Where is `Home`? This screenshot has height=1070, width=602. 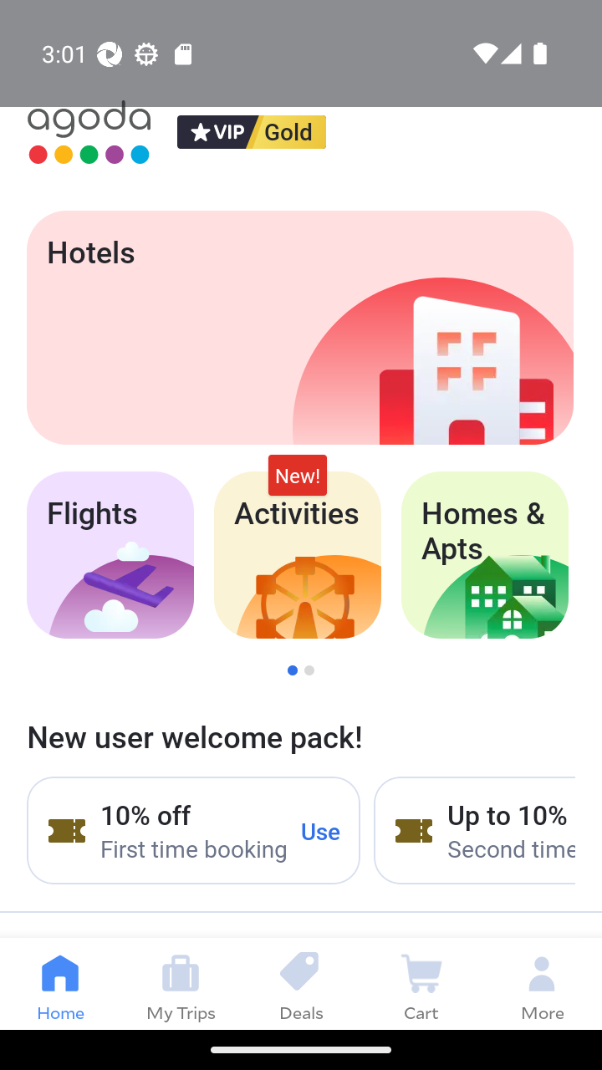 Home is located at coordinates (60, 983).